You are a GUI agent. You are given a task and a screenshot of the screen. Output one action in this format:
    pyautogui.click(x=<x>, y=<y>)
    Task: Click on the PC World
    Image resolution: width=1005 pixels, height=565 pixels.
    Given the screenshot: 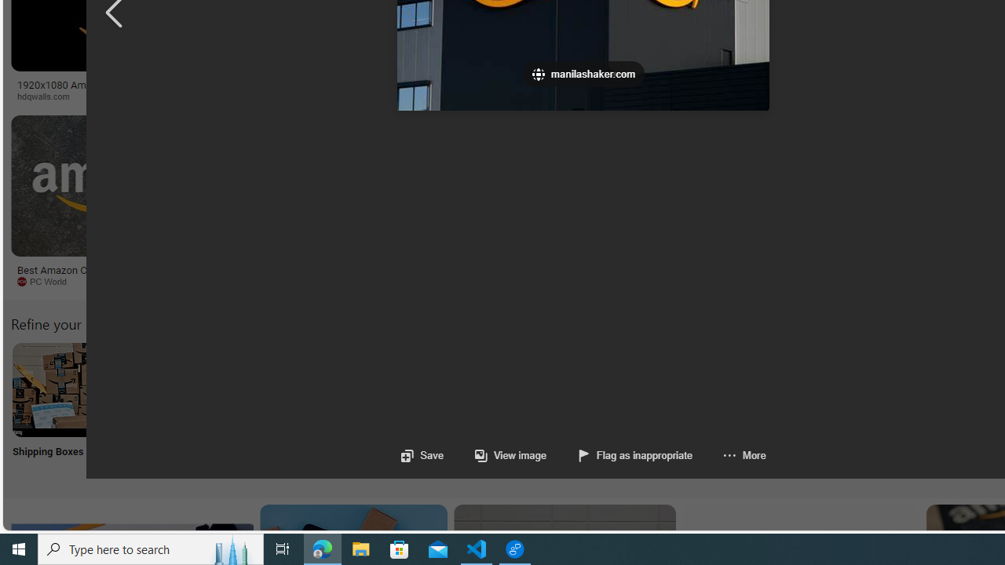 What is the action you would take?
    pyautogui.click(x=47, y=281)
    